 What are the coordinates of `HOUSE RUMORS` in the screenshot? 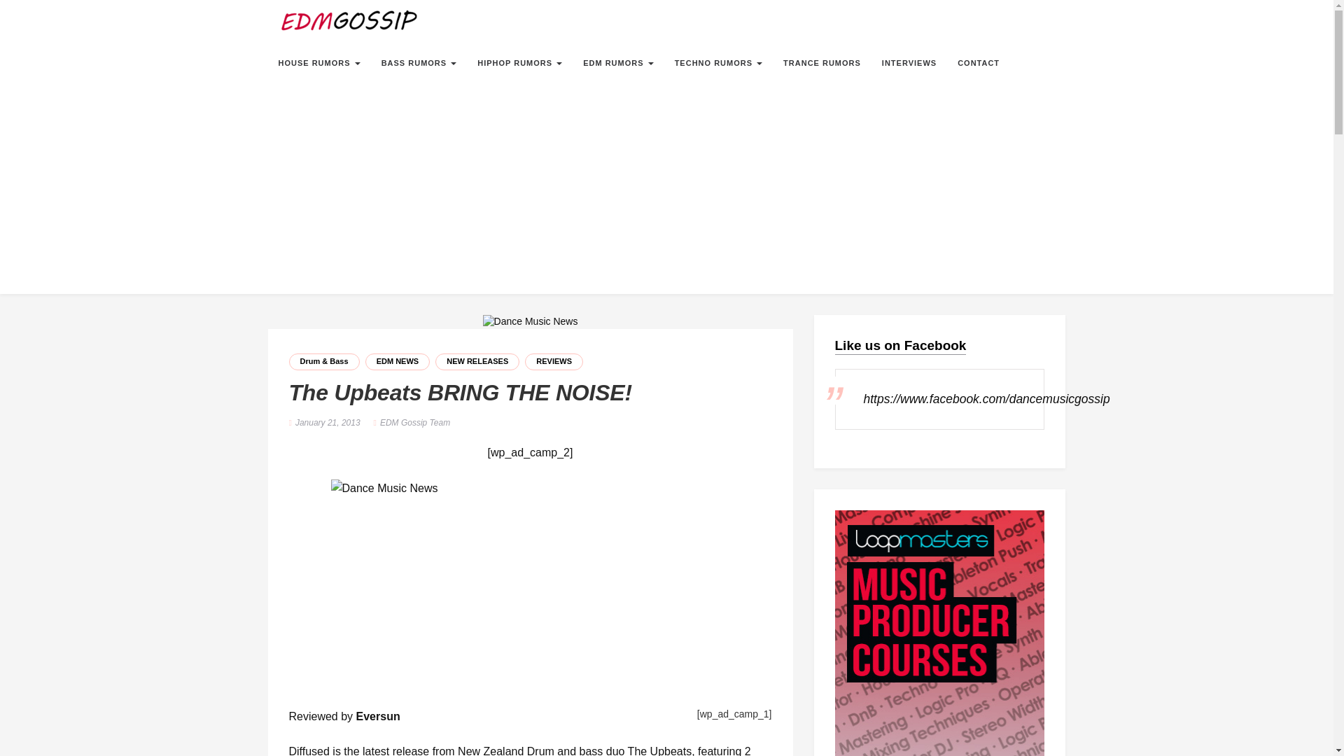 It's located at (319, 63).